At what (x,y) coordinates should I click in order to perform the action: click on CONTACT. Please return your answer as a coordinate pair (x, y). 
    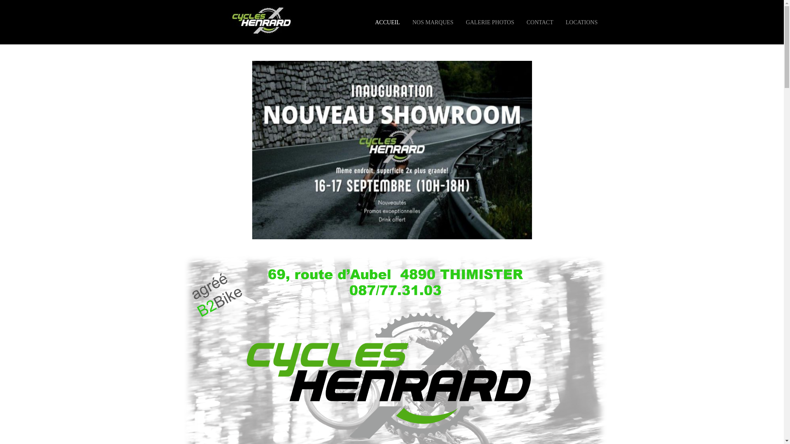
    Looking at the image, I should click on (540, 22).